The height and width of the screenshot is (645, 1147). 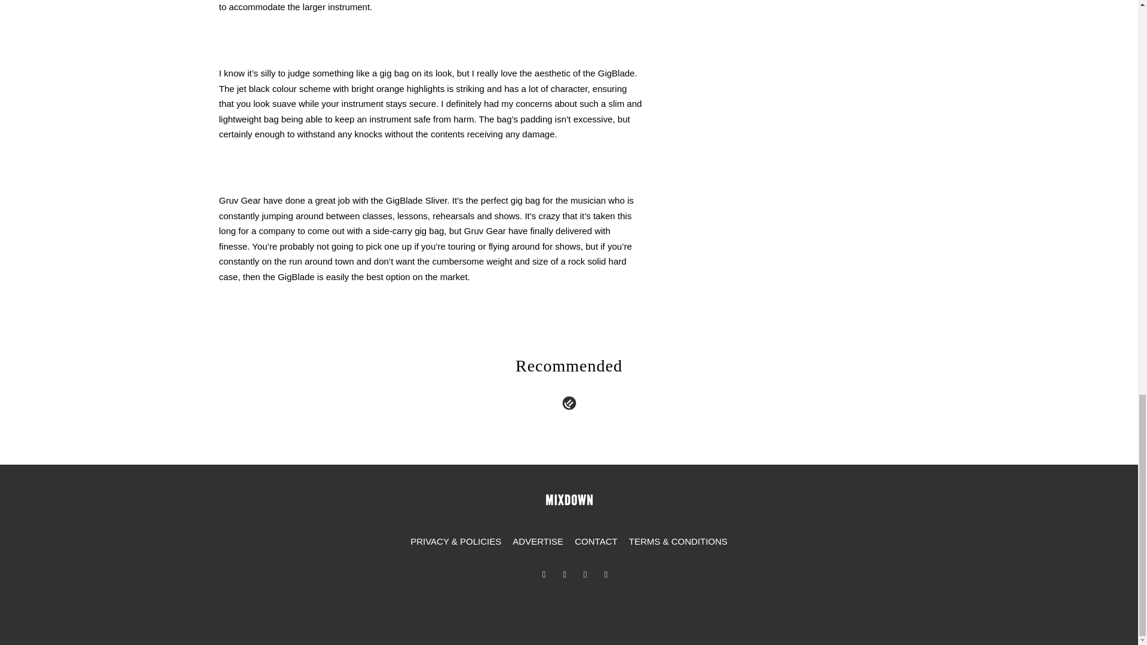 I want to click on ADVERTISE, so click(x=538, y=542).